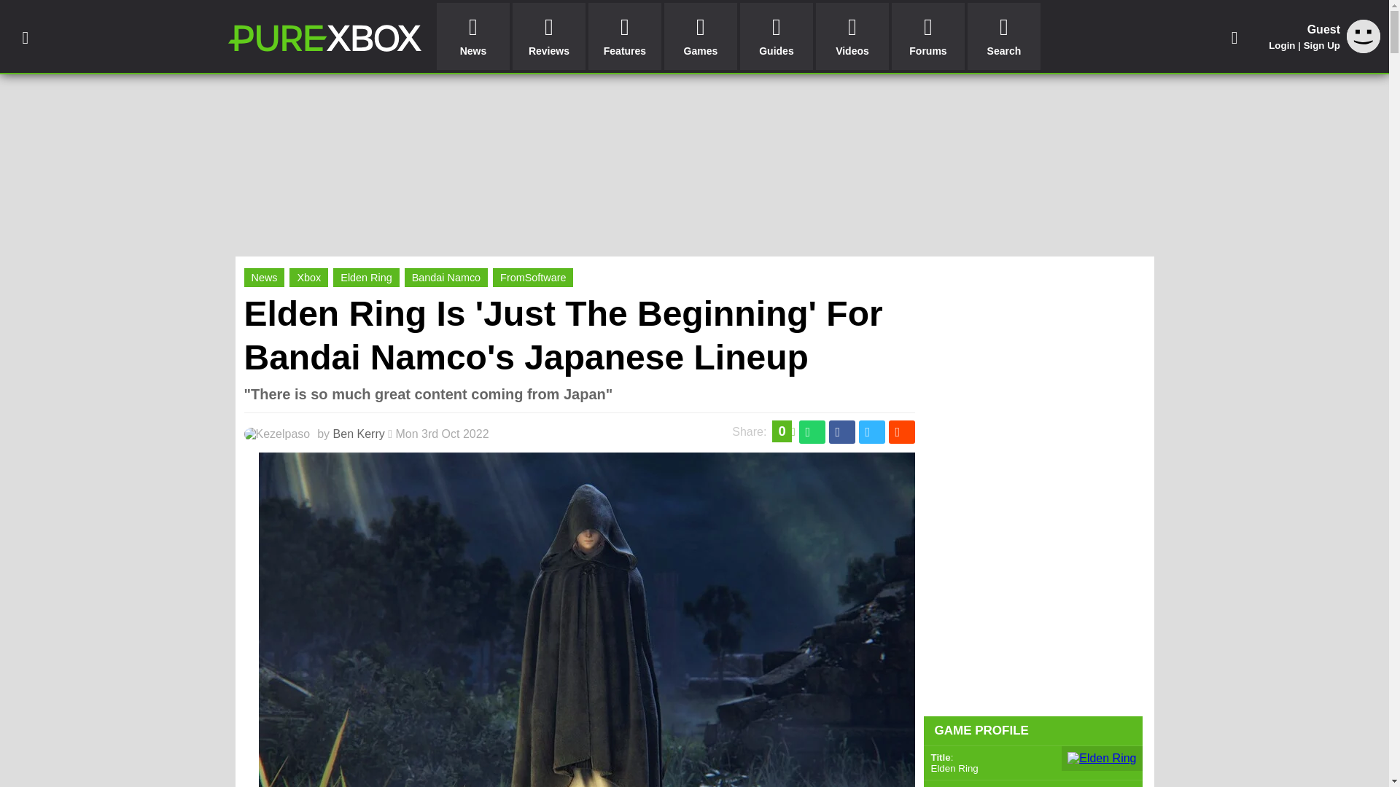 The image size is (1400, 787). What do you see at coordinates (264, 278) in the screenshot?
I see `News` at bounding box center [264, 278].